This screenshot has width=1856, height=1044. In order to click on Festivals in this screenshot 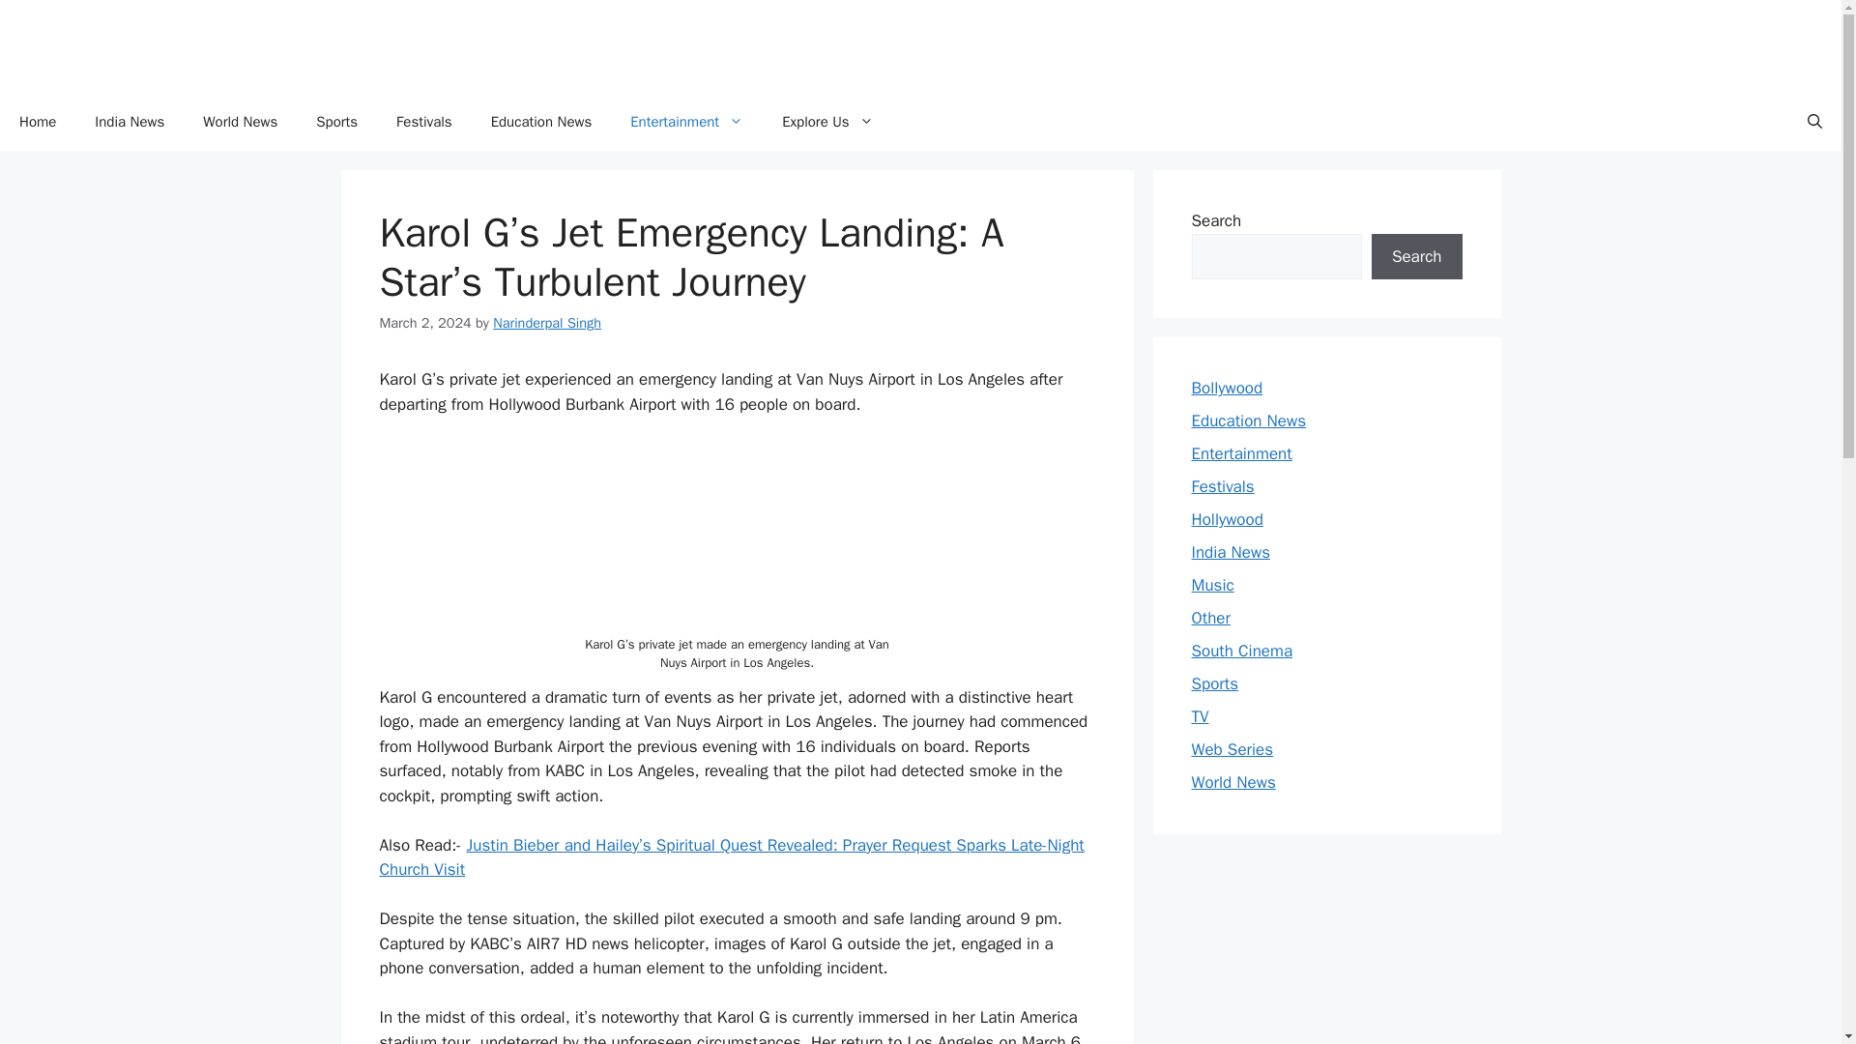, I will do `click(423, 122)`.